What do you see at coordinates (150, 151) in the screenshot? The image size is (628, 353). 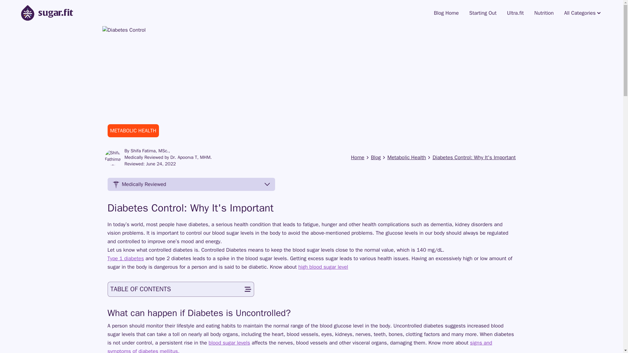 I see `Shifa Fatima, MSc.,` at bounding box center [150, 151].